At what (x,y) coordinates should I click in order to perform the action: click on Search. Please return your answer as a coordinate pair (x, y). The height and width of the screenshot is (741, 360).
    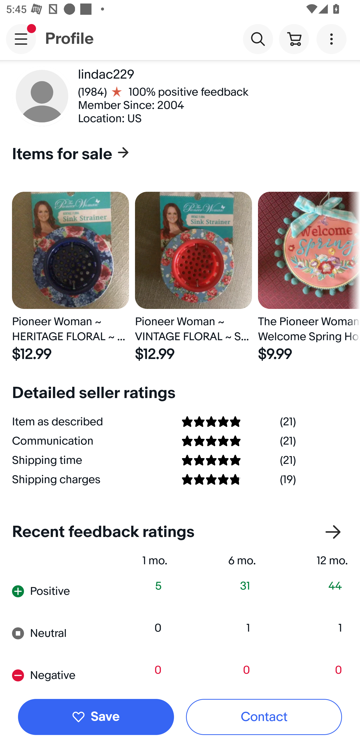
    Looking at the image, I should click on (258, 39).